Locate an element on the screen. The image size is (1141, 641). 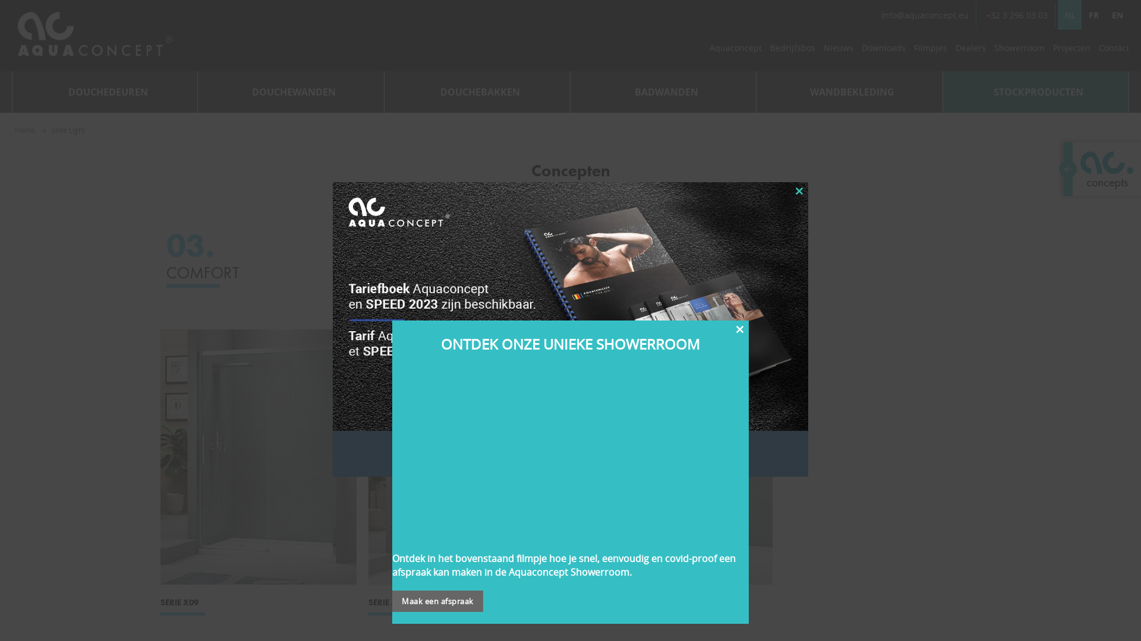
+32 3 296 03 03 is located at coordinates (1017, 15).